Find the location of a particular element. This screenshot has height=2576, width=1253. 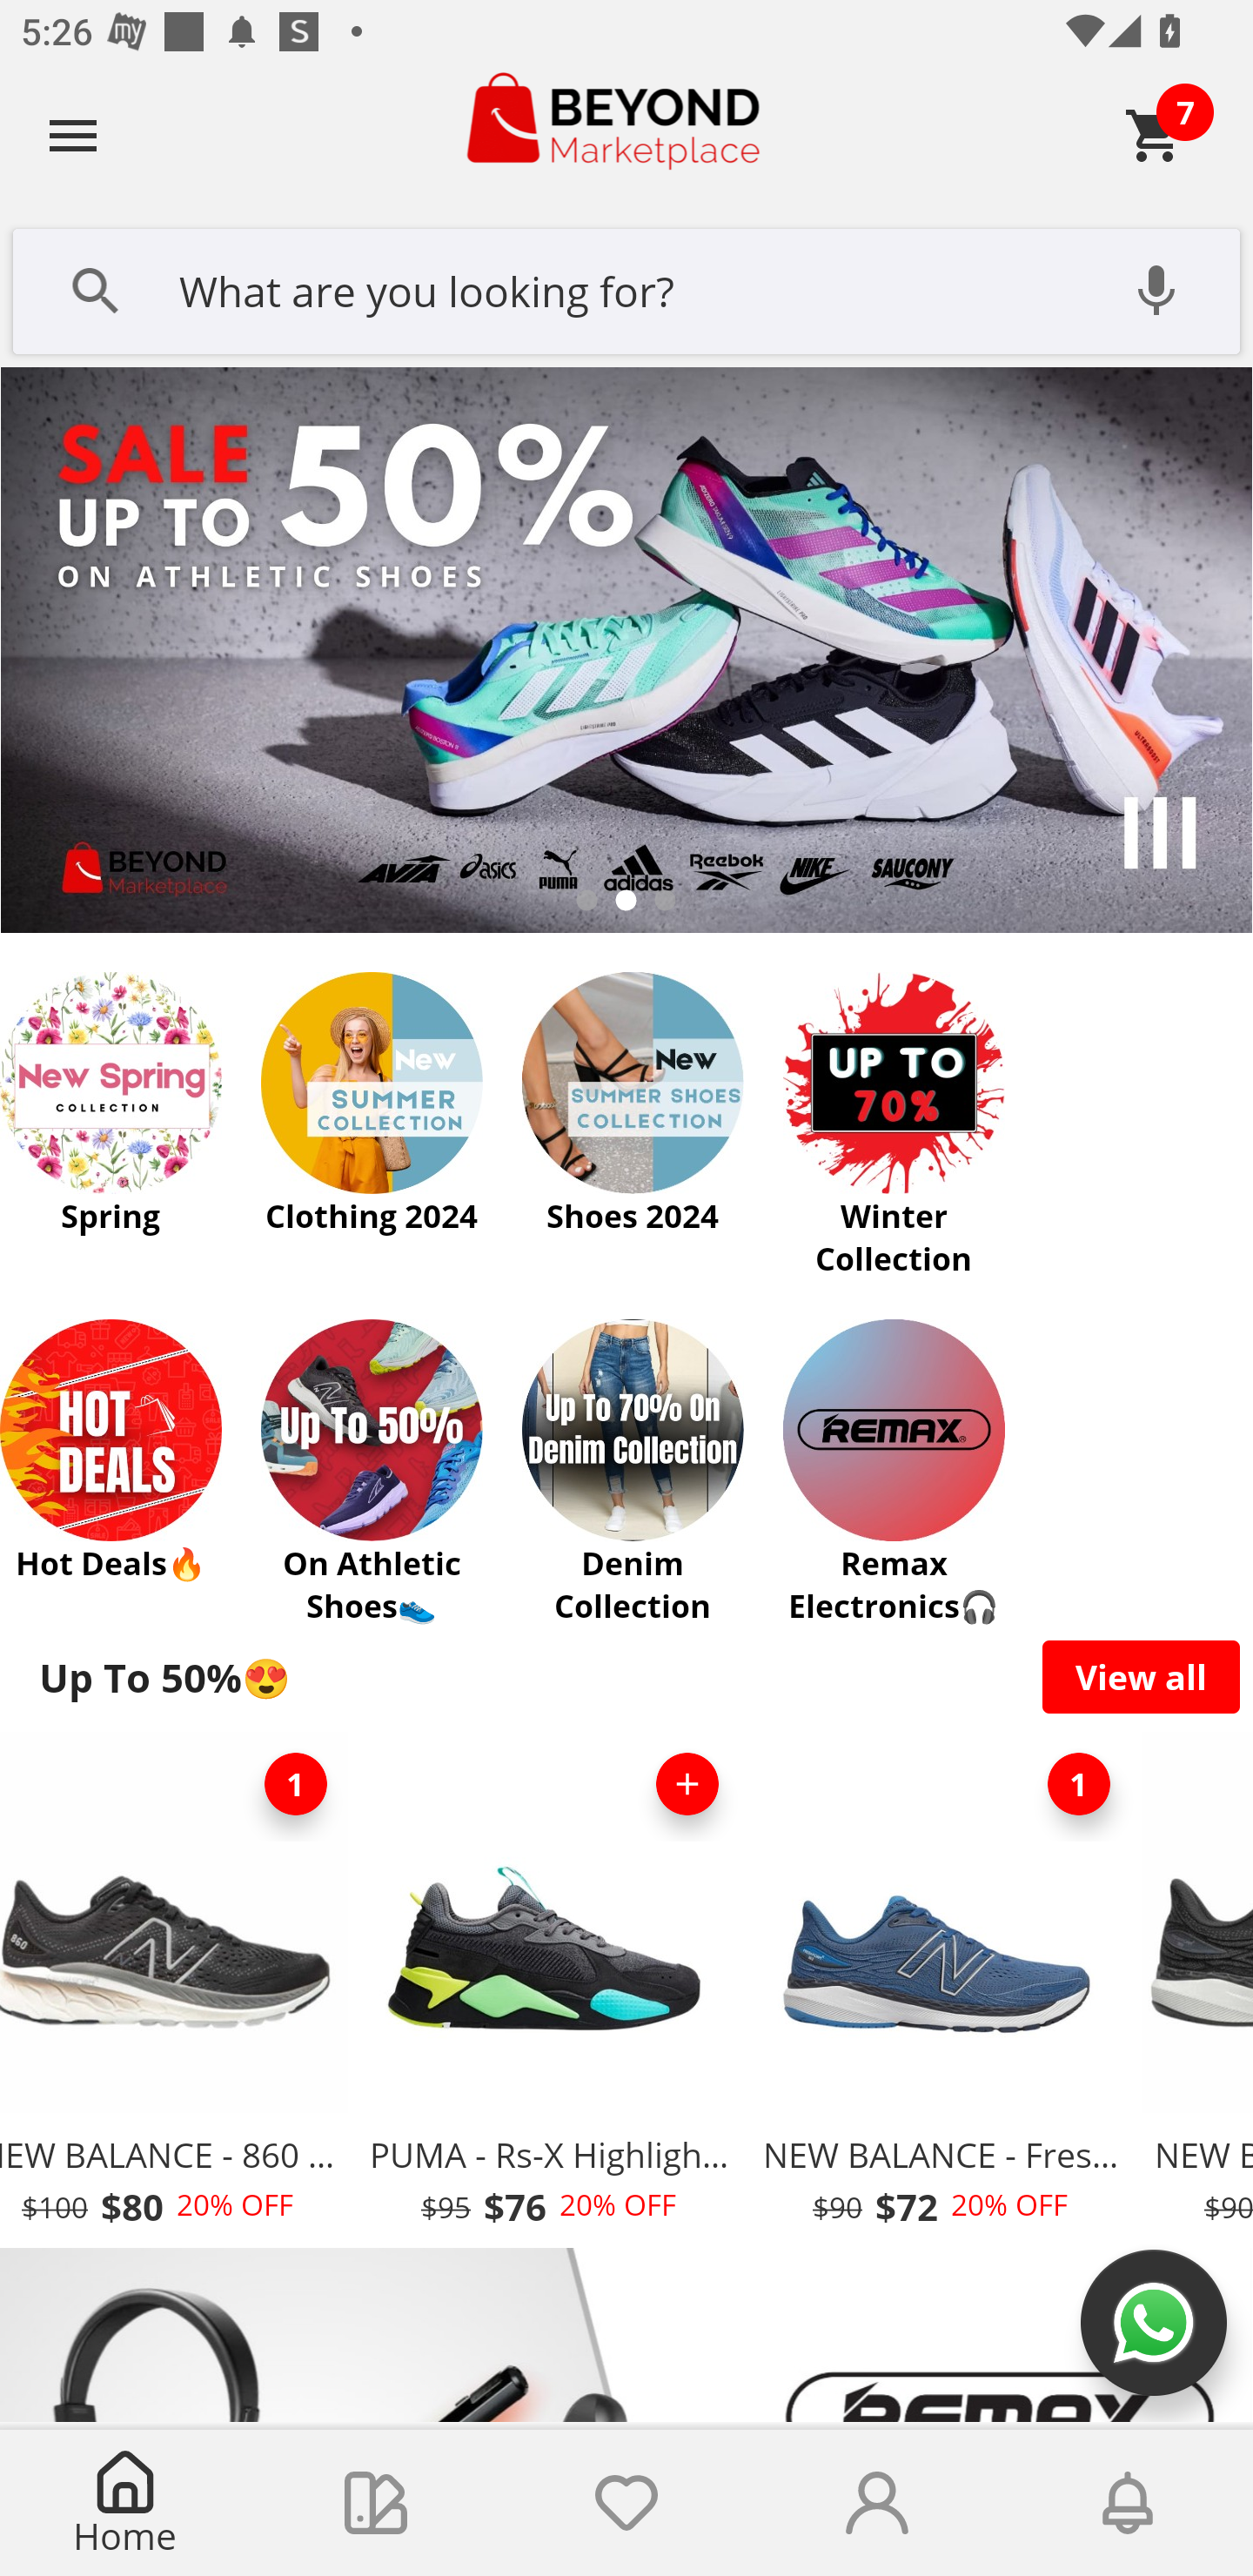

1 is located at coordinates (1079, 1784).